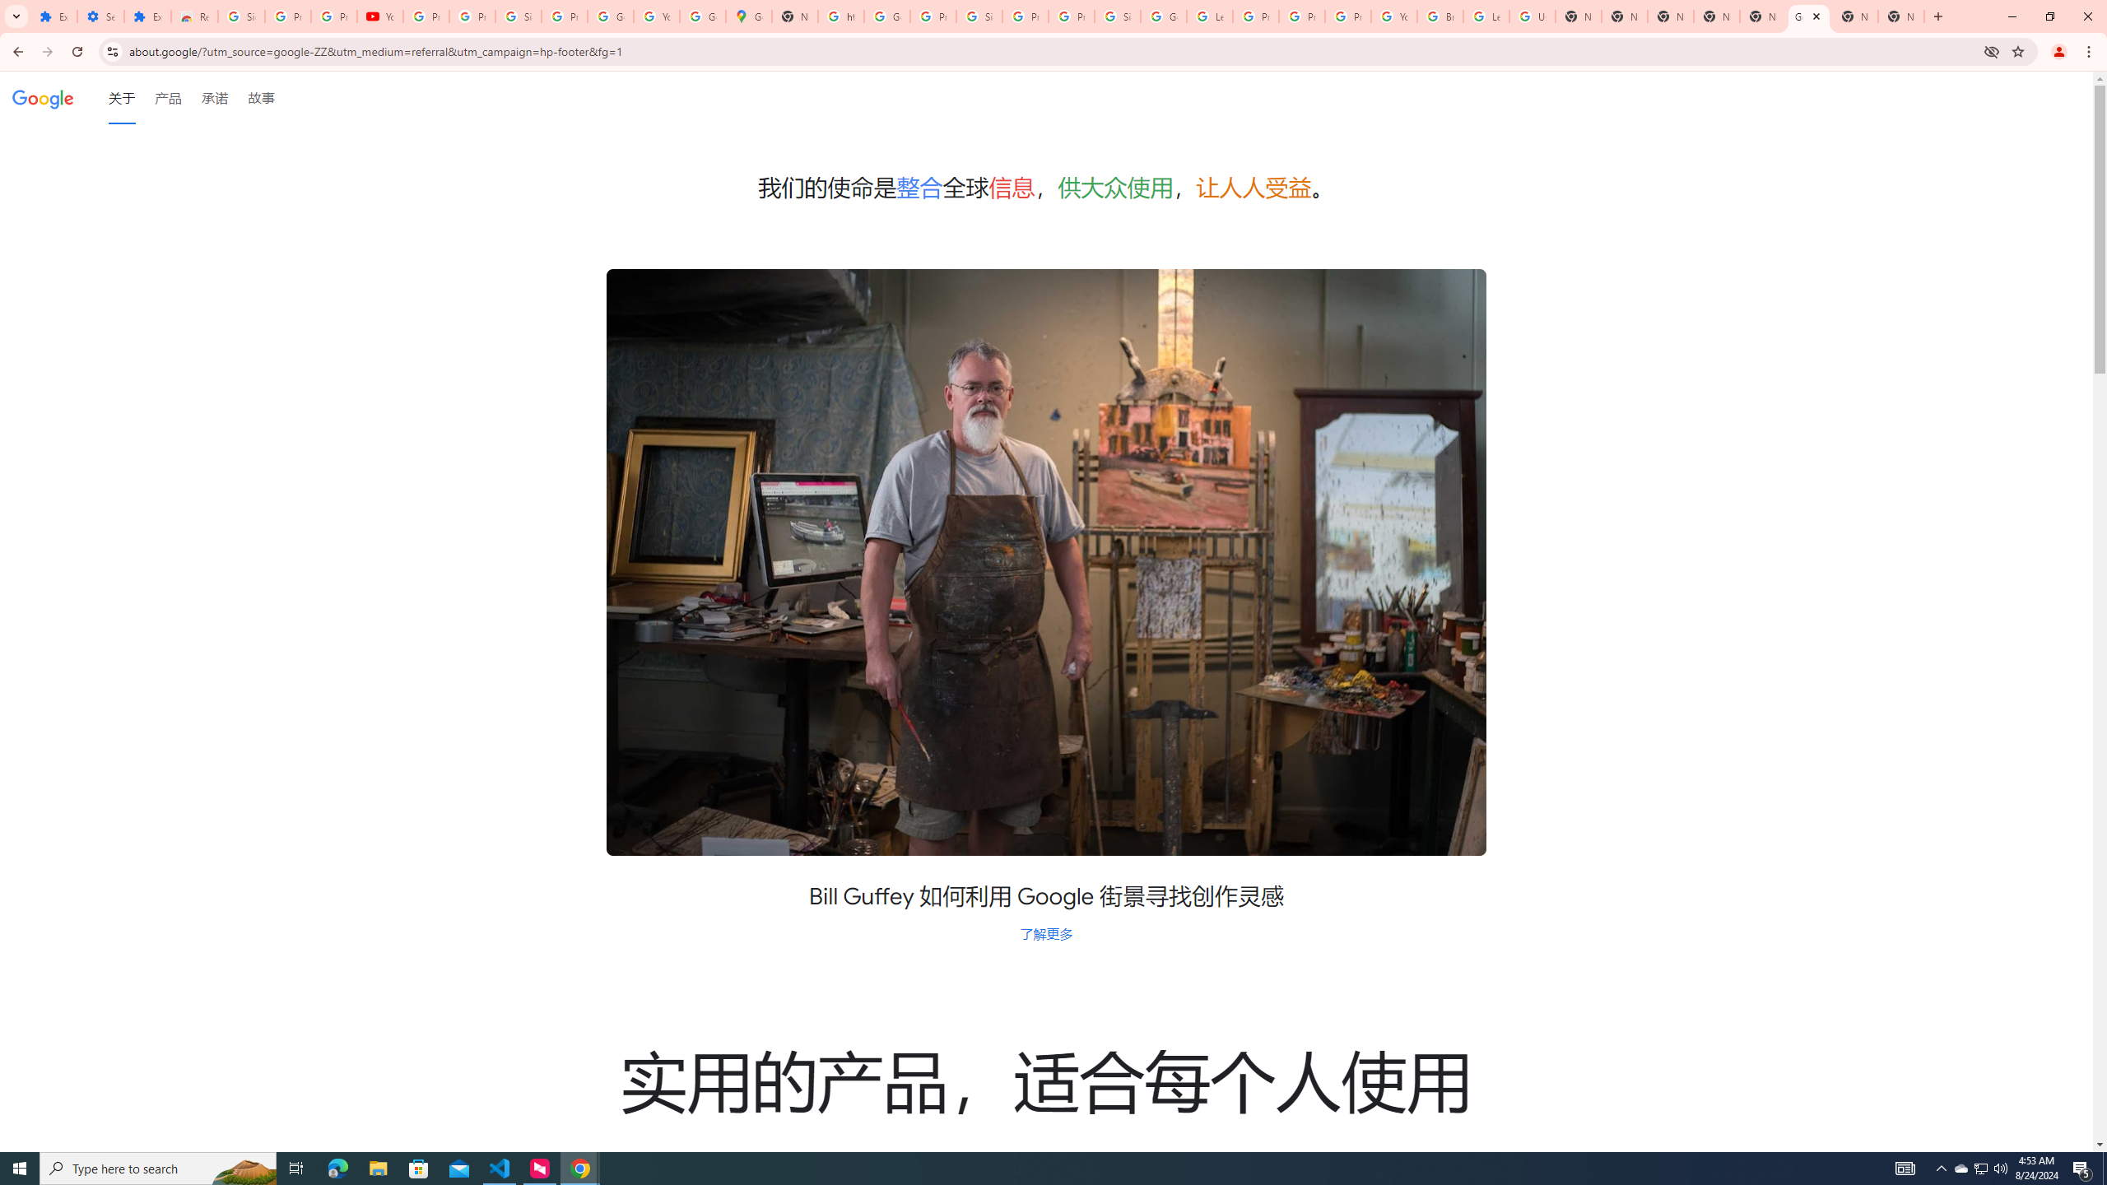  What do you see at coordinates (841, 16) in the screenshot?
I see `https://scholar.google.com/` at bounding box center [841, 16].